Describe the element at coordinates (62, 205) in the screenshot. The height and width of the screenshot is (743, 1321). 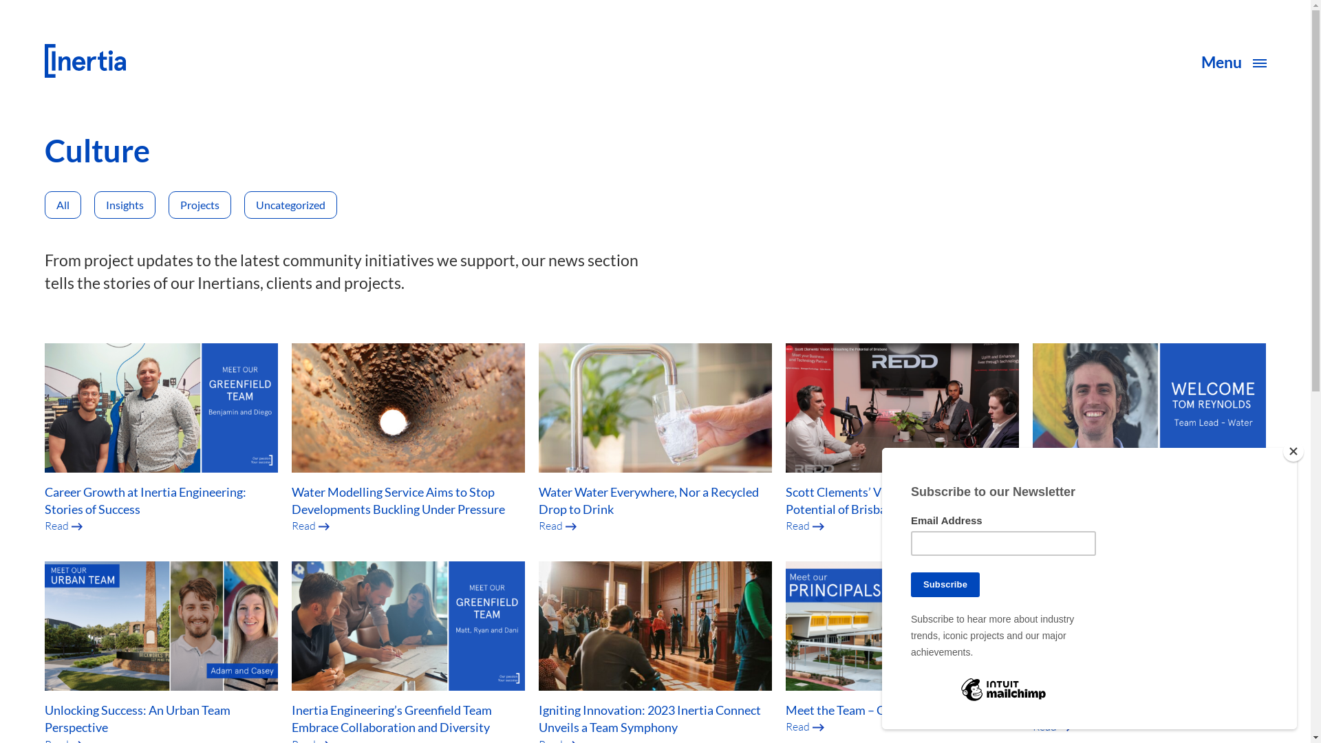
I see `All` at that location.